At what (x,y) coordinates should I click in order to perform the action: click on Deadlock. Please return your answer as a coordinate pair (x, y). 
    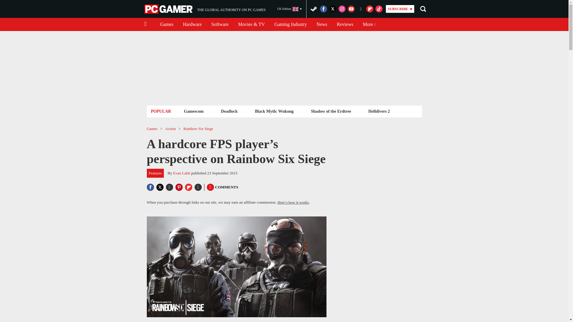
    Looking at the image, I should click on (345, 24).